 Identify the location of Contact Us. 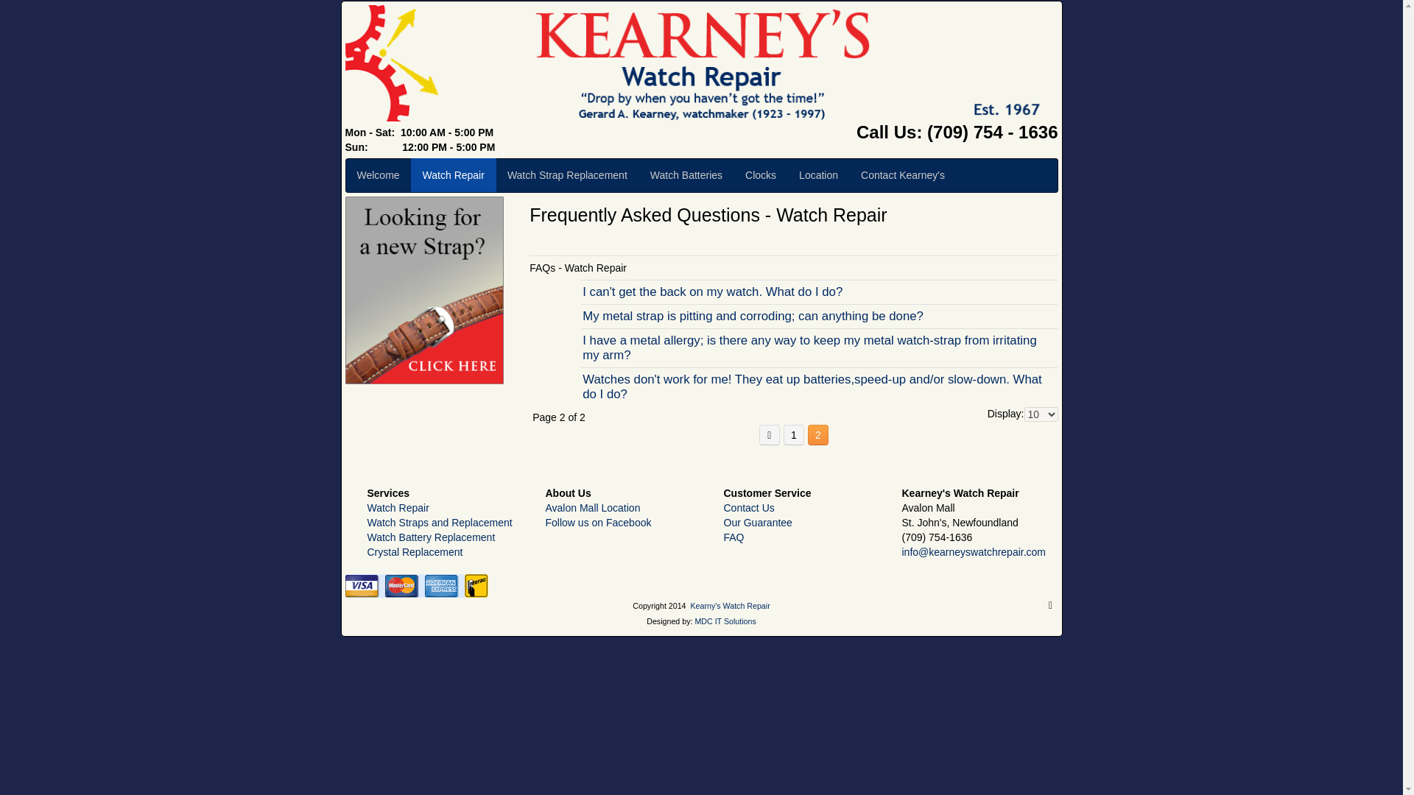
(748, 507).